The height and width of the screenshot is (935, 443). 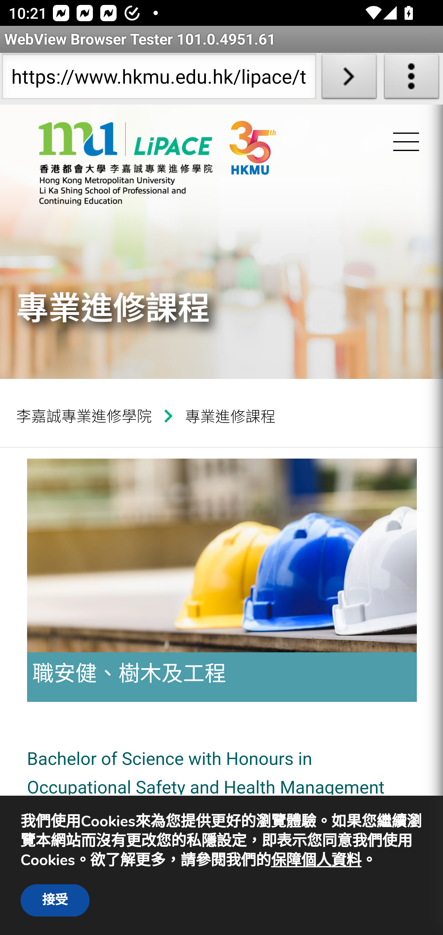 I want to click on 保障個人資料, so click(x=316, y=861).